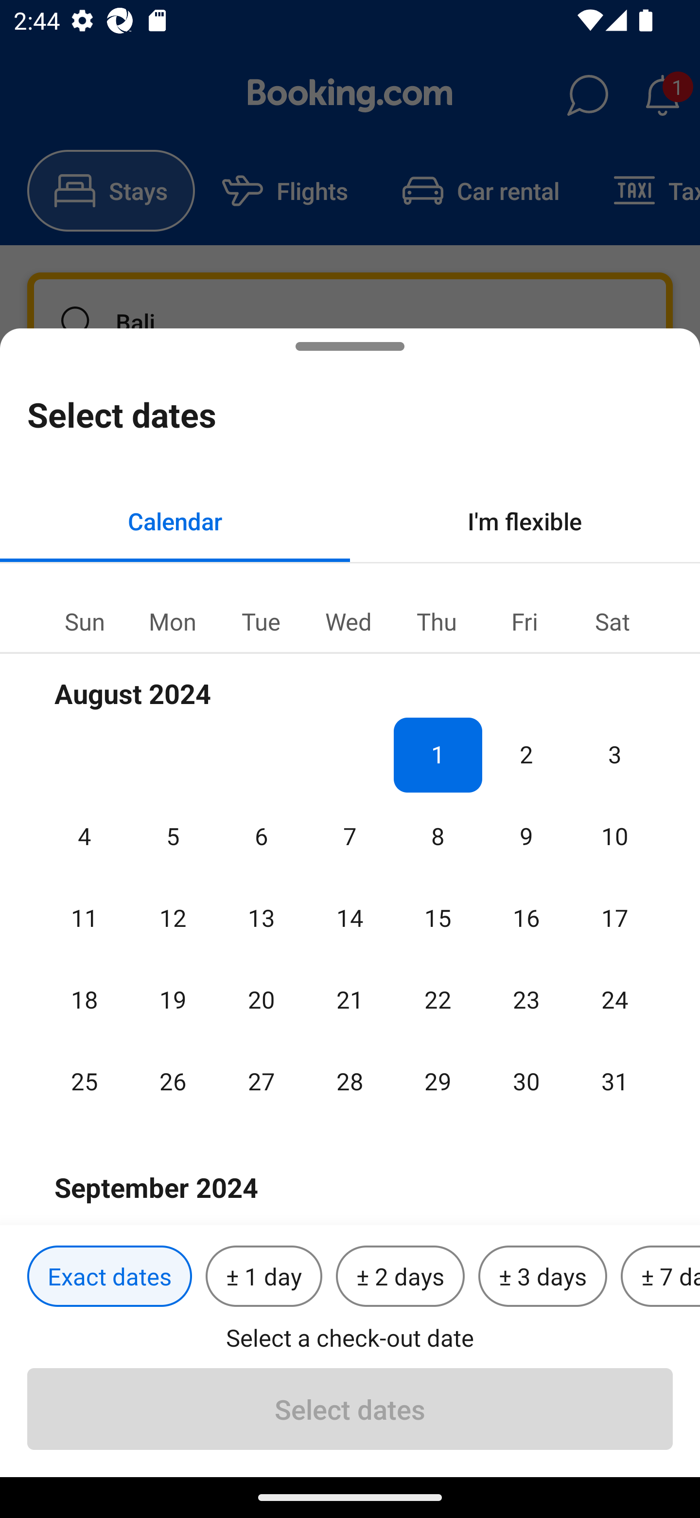  What do you see at coordinates (109, 1277) in the screenshot?
I see `Exact dates` at bounding box center [109, 1277].